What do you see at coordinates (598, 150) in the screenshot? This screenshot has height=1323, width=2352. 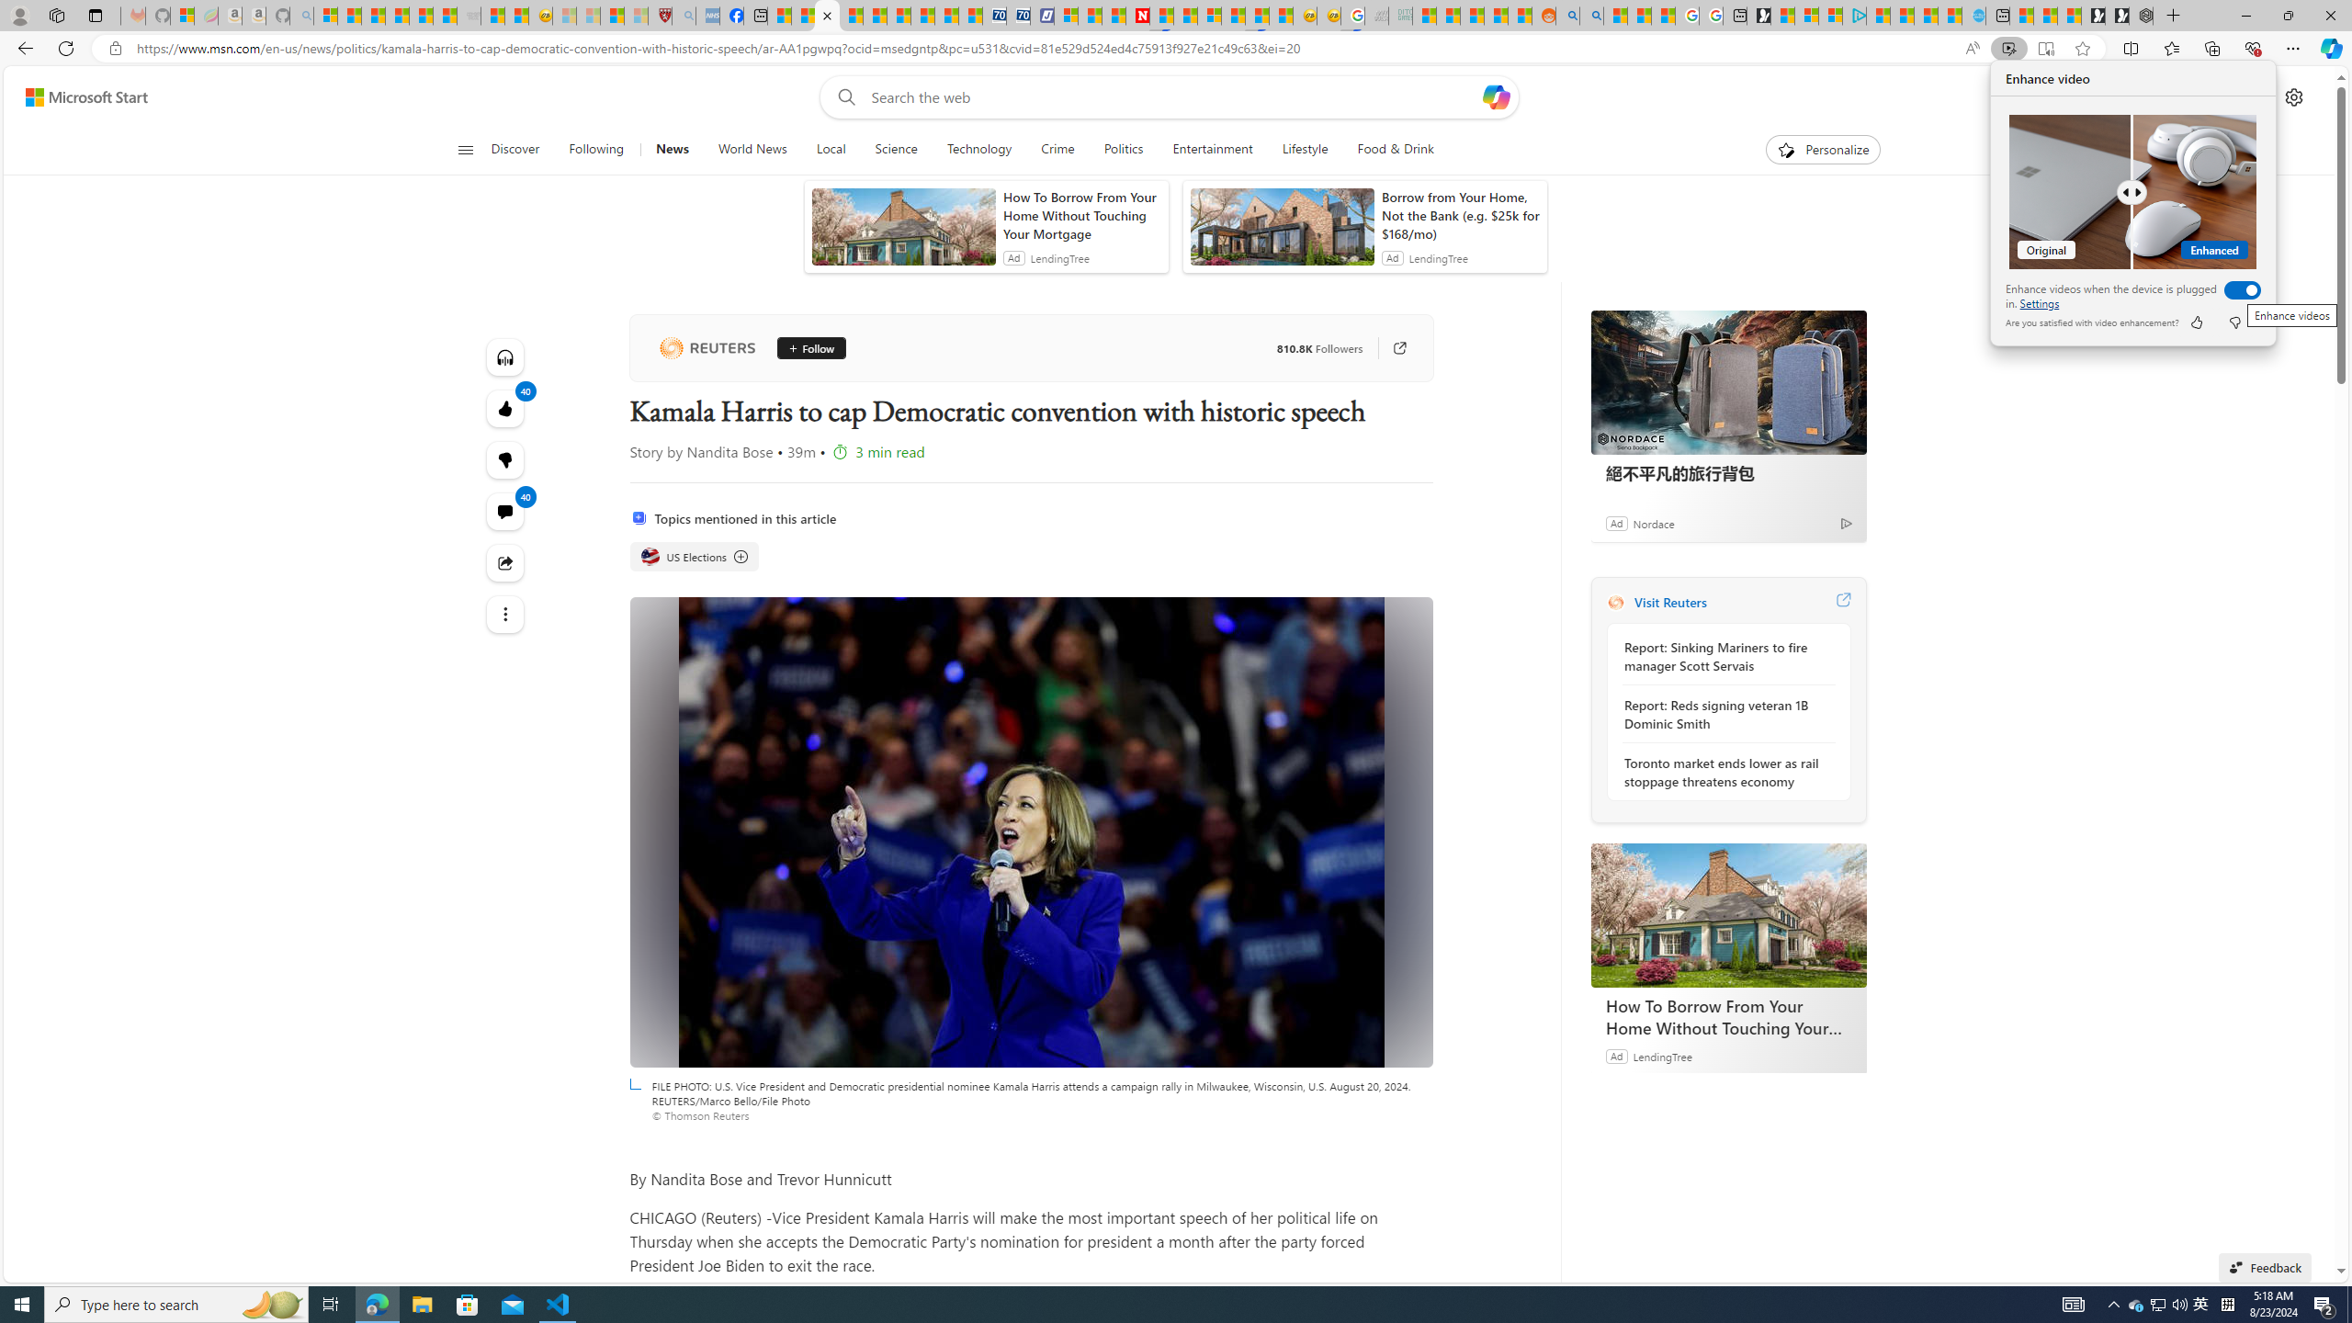 I see `Following` at bounding box center [598, 150].